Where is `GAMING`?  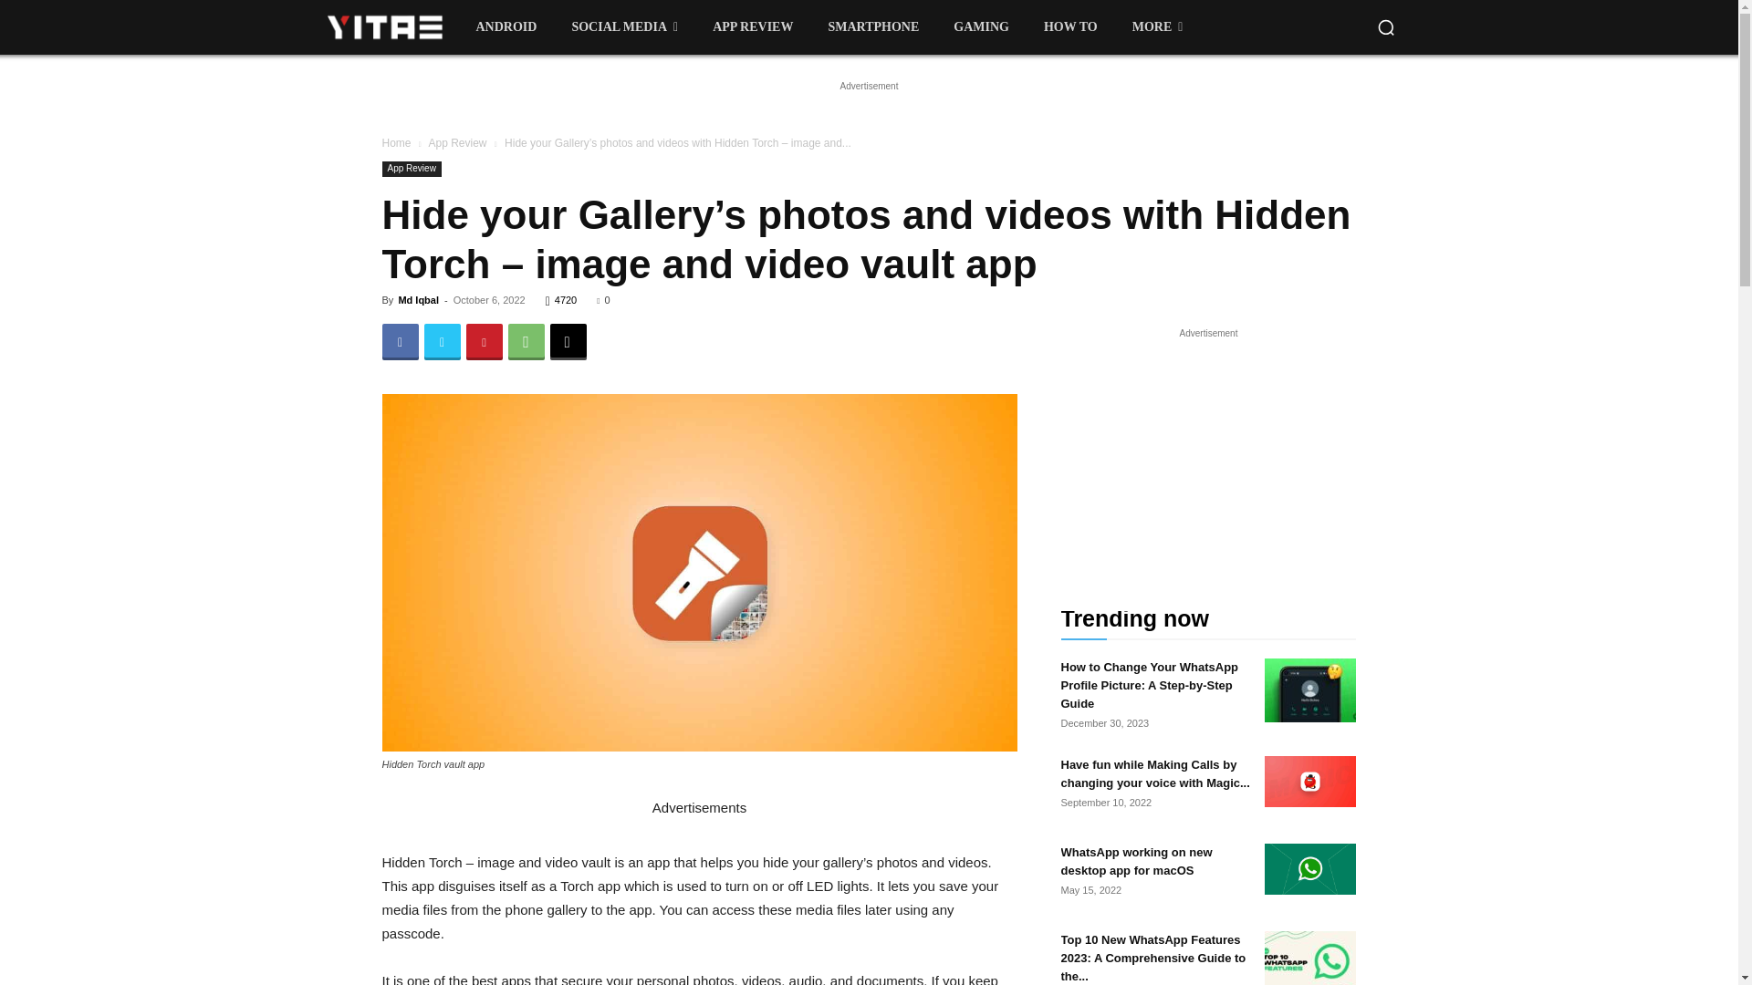 GAMING is located at coordinates (981, 27).